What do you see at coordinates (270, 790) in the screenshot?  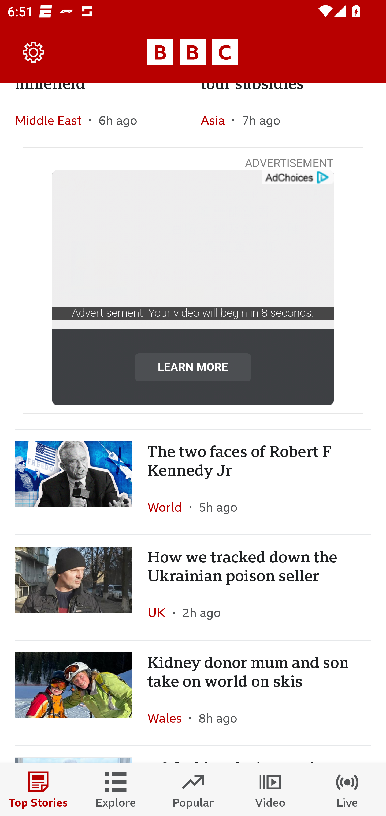 I see `Video` at bounding box center [270, 790].